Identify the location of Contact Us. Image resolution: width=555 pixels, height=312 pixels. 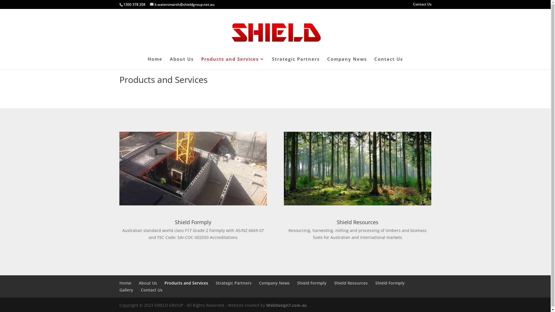
(151, 290).